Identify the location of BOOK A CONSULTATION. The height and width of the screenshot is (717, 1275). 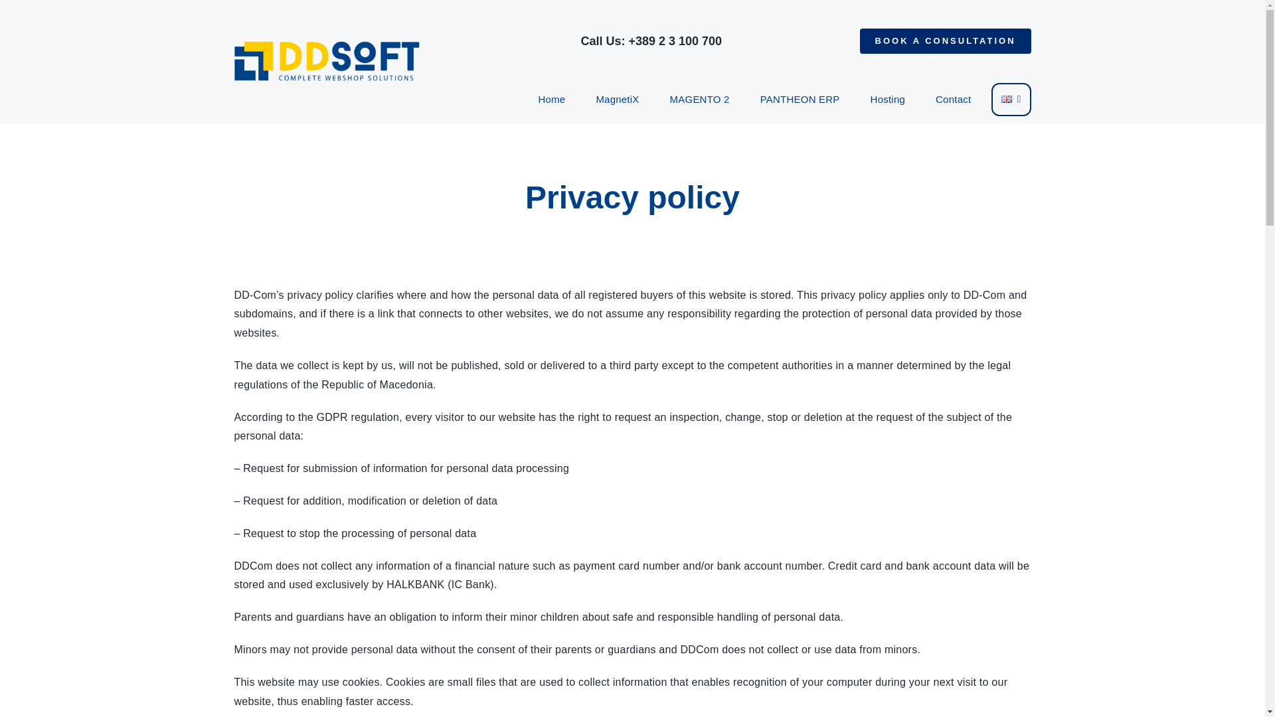
(946, 41).